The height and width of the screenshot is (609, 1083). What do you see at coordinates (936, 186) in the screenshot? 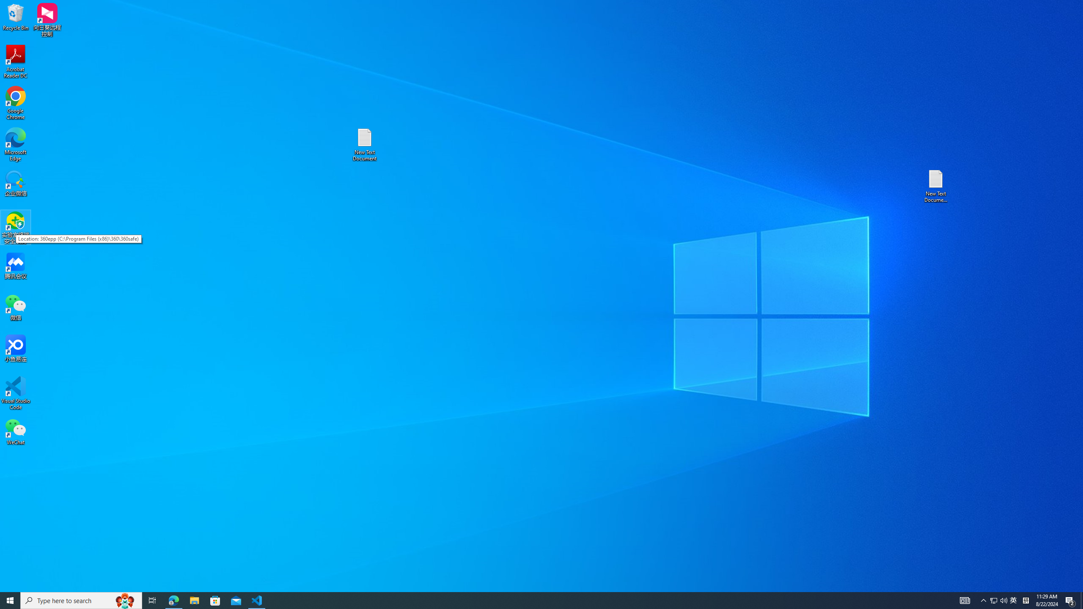
I see `AutomationID: 4105` at bounding box center [936, 186].